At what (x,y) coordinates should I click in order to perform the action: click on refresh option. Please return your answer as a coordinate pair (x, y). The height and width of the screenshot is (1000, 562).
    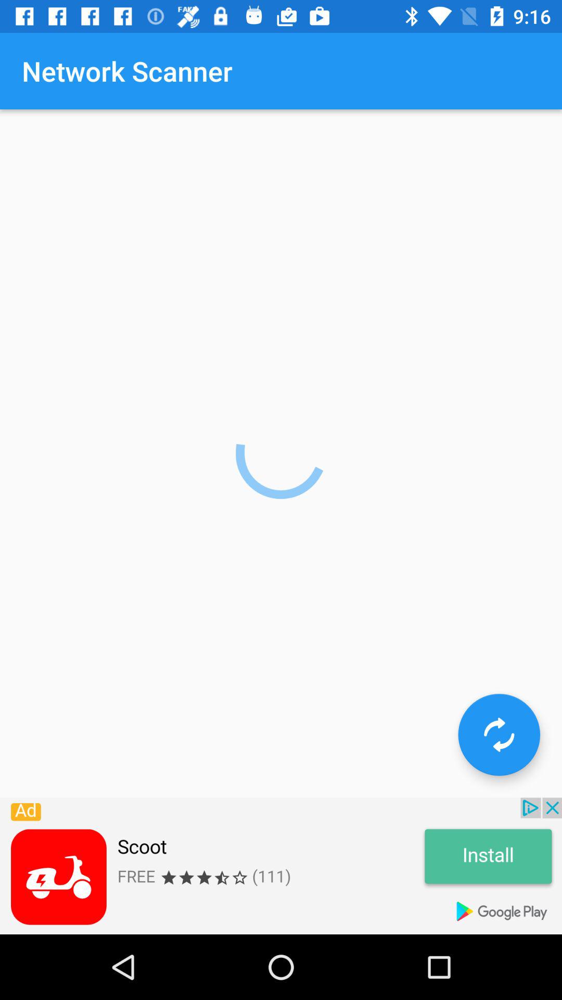
    Looking at the image, I should click on (499, 734).